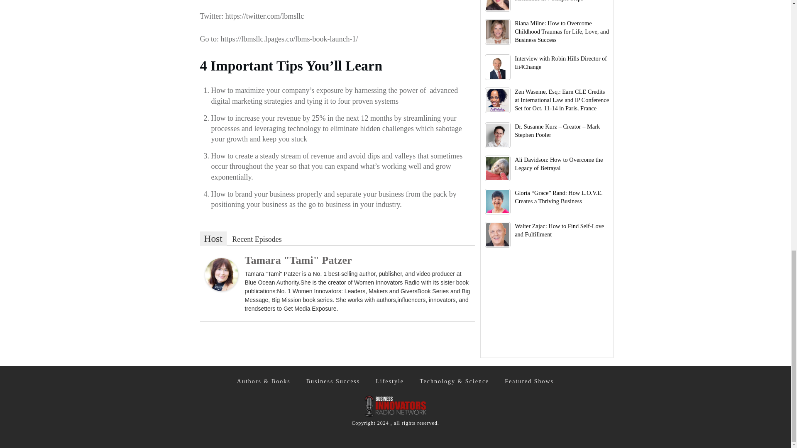 This screenshot has width=797, height=448. What do you see at coordinates (213, 239) in the screenshot?
I see `Host` at bounding box center [213, 239].